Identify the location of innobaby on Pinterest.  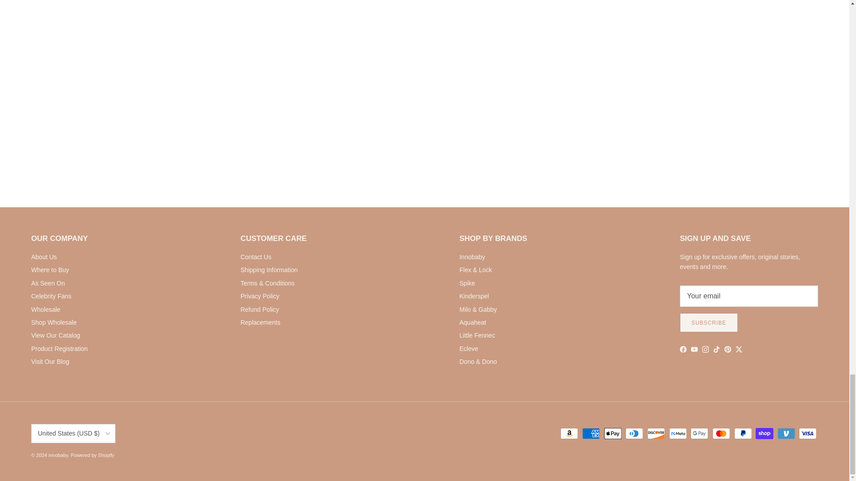
(728, 349).